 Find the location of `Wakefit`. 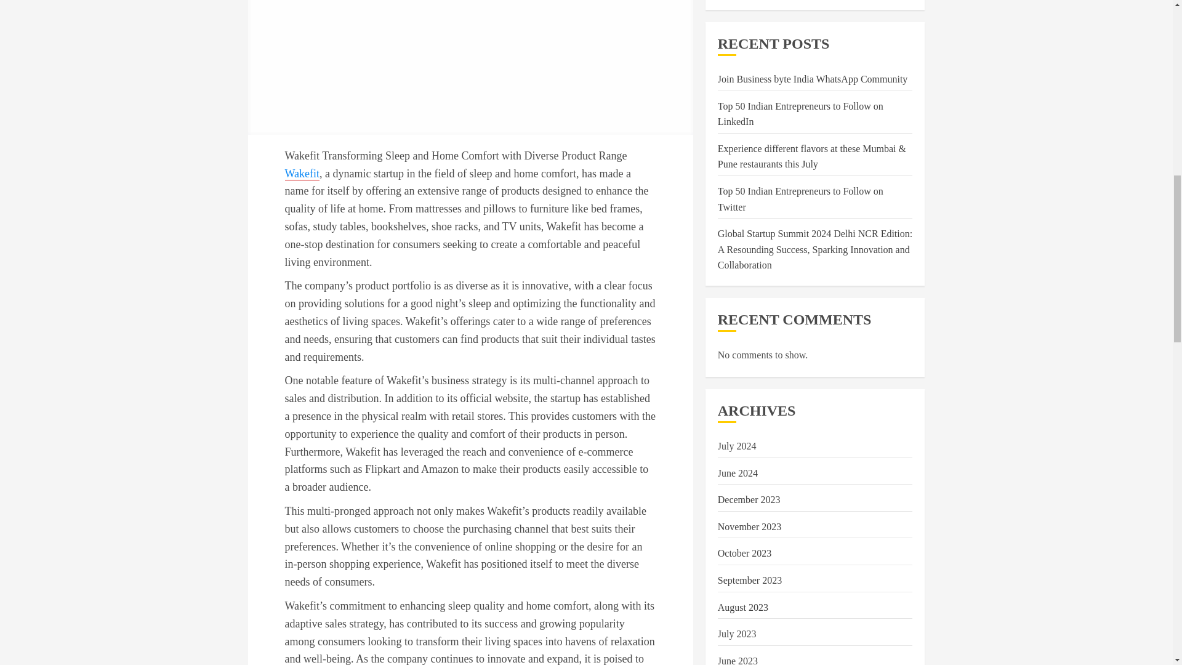

Wakefit is located at coordinates (302, 174).